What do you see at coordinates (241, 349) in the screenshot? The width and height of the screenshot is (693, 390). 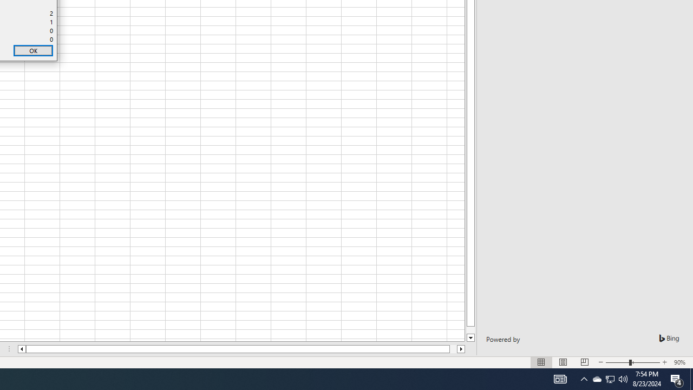 I see `Page Break Preview` at bounding box center [241, 349].